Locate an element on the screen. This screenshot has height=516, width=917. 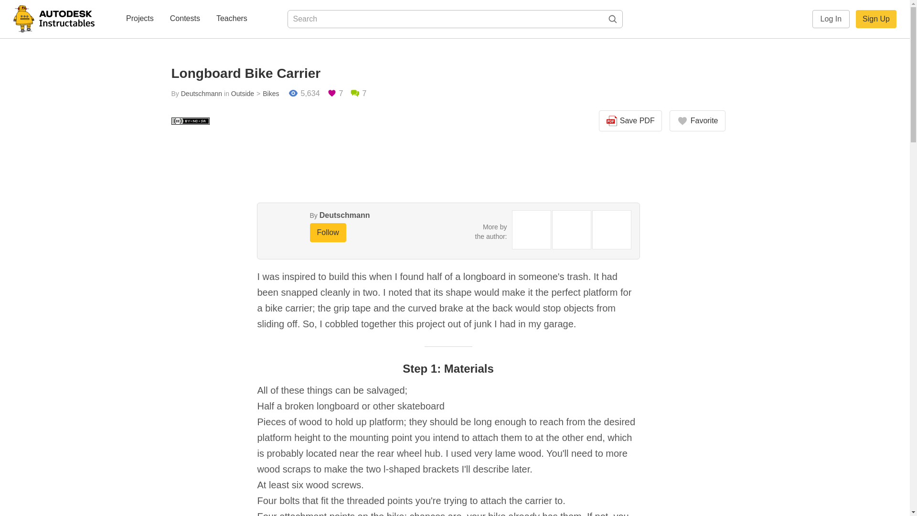
Log In is located at coordinates (831, 19).